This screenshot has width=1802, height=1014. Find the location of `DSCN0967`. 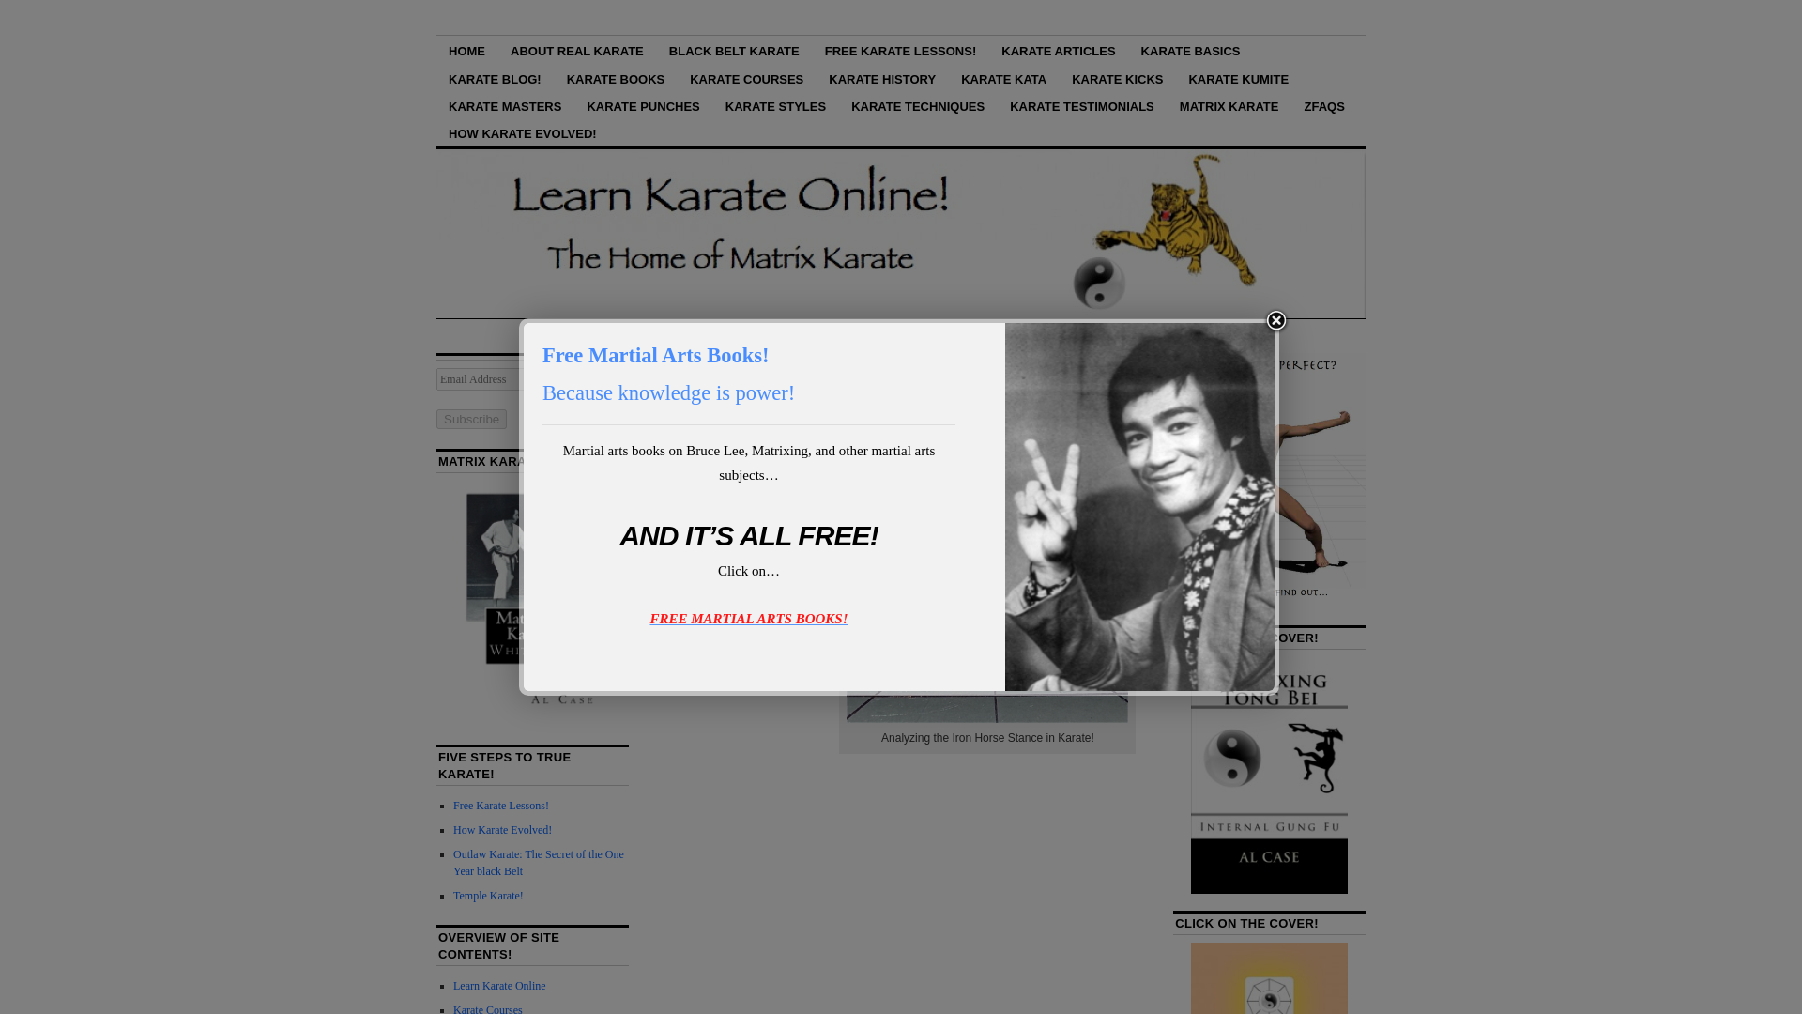

DSCN0967 is located at coordinates (987, 599).